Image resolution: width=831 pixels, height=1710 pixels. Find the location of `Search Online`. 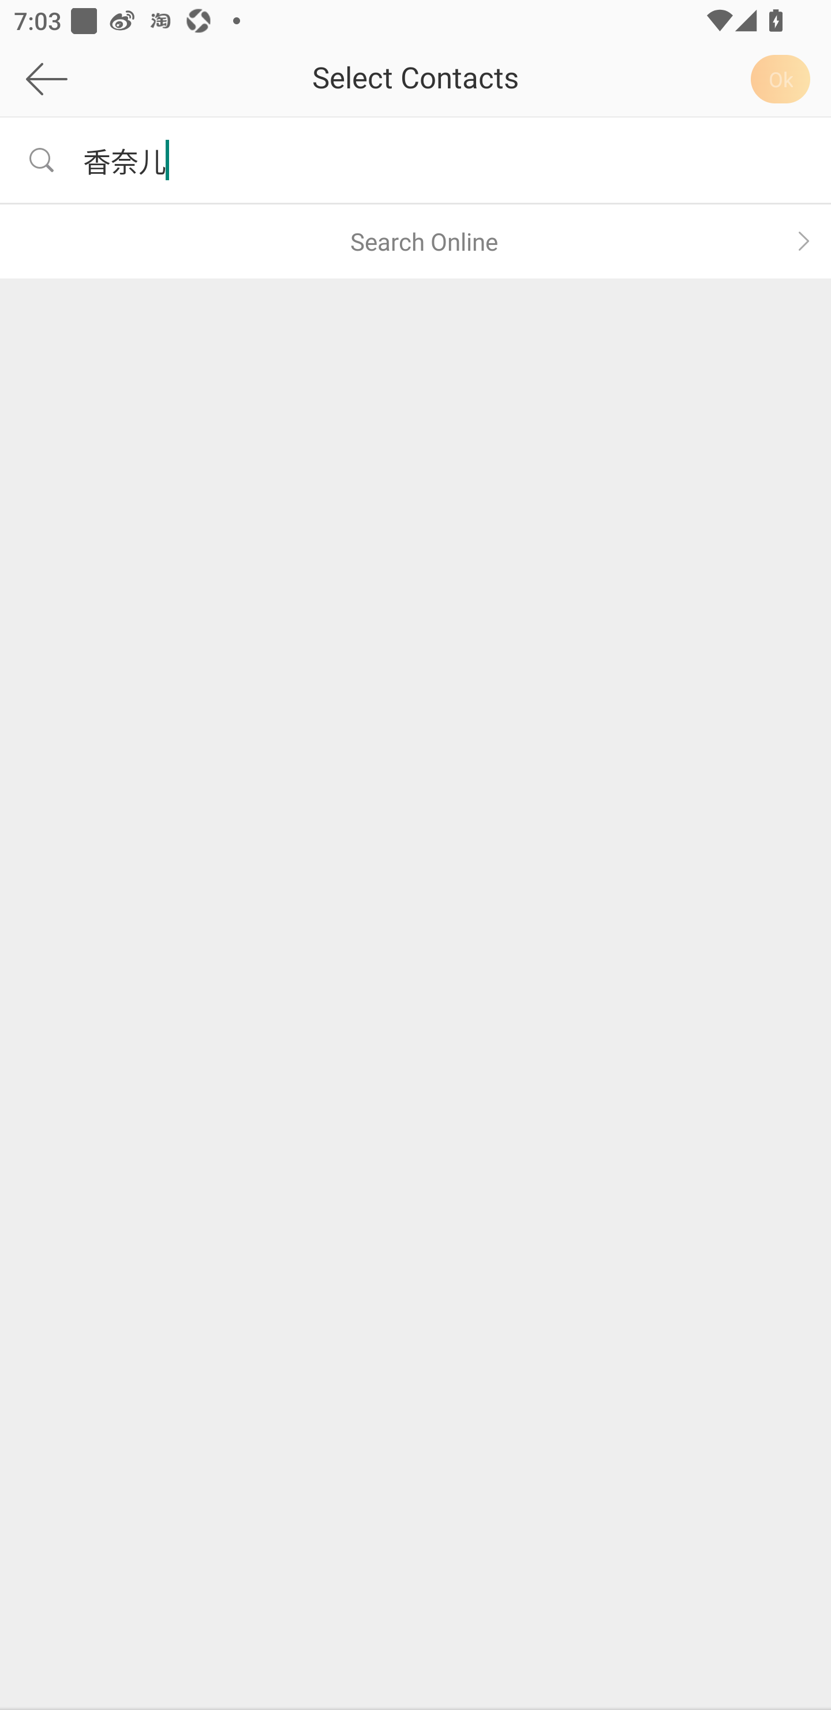

Search Online is located at coordinates (415, 241).